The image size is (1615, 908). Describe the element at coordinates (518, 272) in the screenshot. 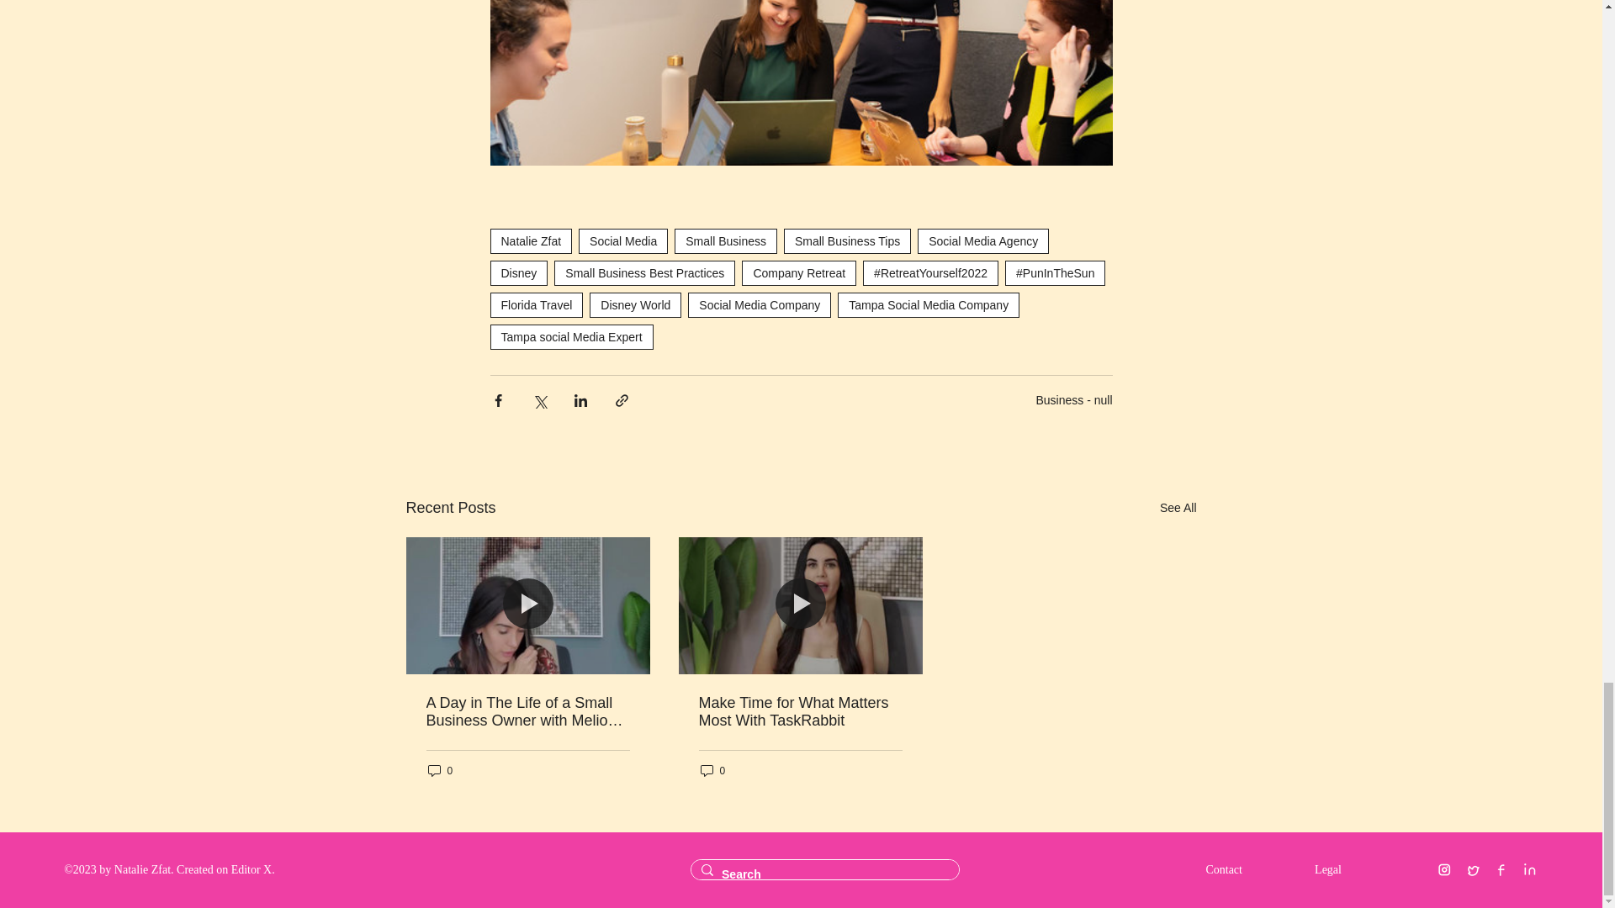

I see `Disney` at that location.